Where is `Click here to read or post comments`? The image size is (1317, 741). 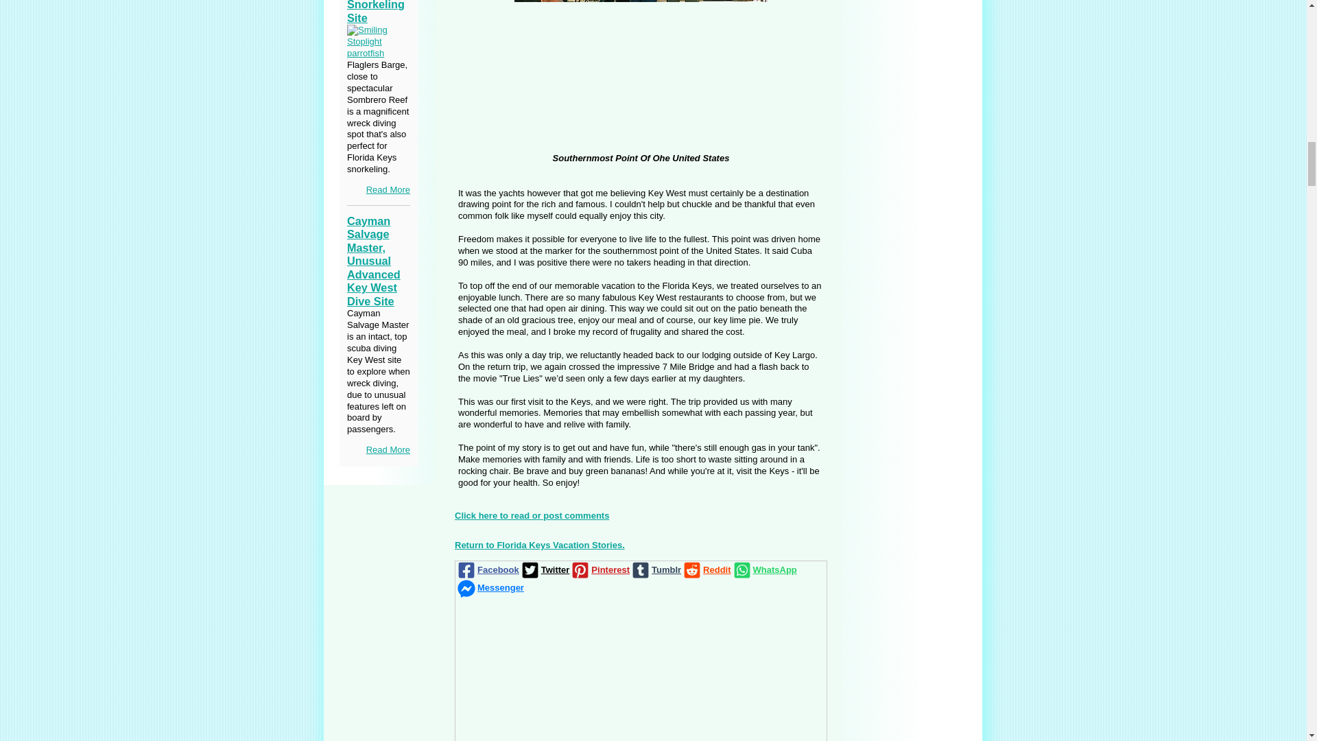 Click here to read or post comments is located at coordinates (531, 516).